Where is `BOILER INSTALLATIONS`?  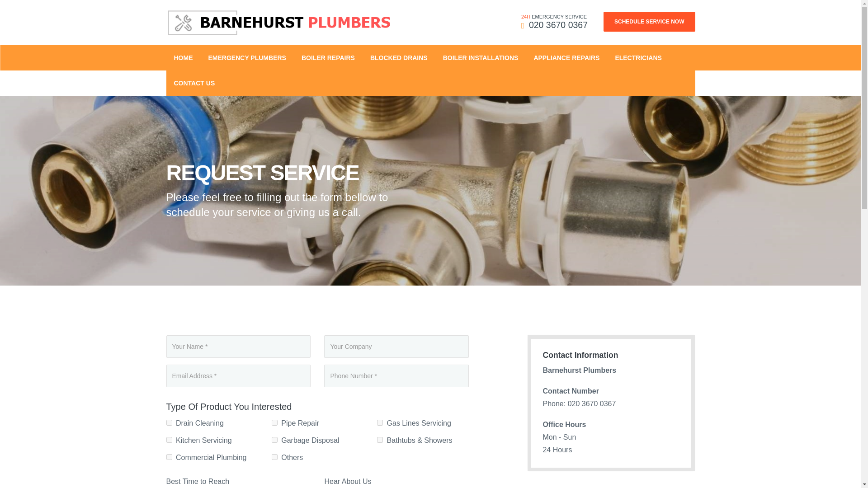 BOILER INSTALLATIONS is located at coordinates (481, 58).